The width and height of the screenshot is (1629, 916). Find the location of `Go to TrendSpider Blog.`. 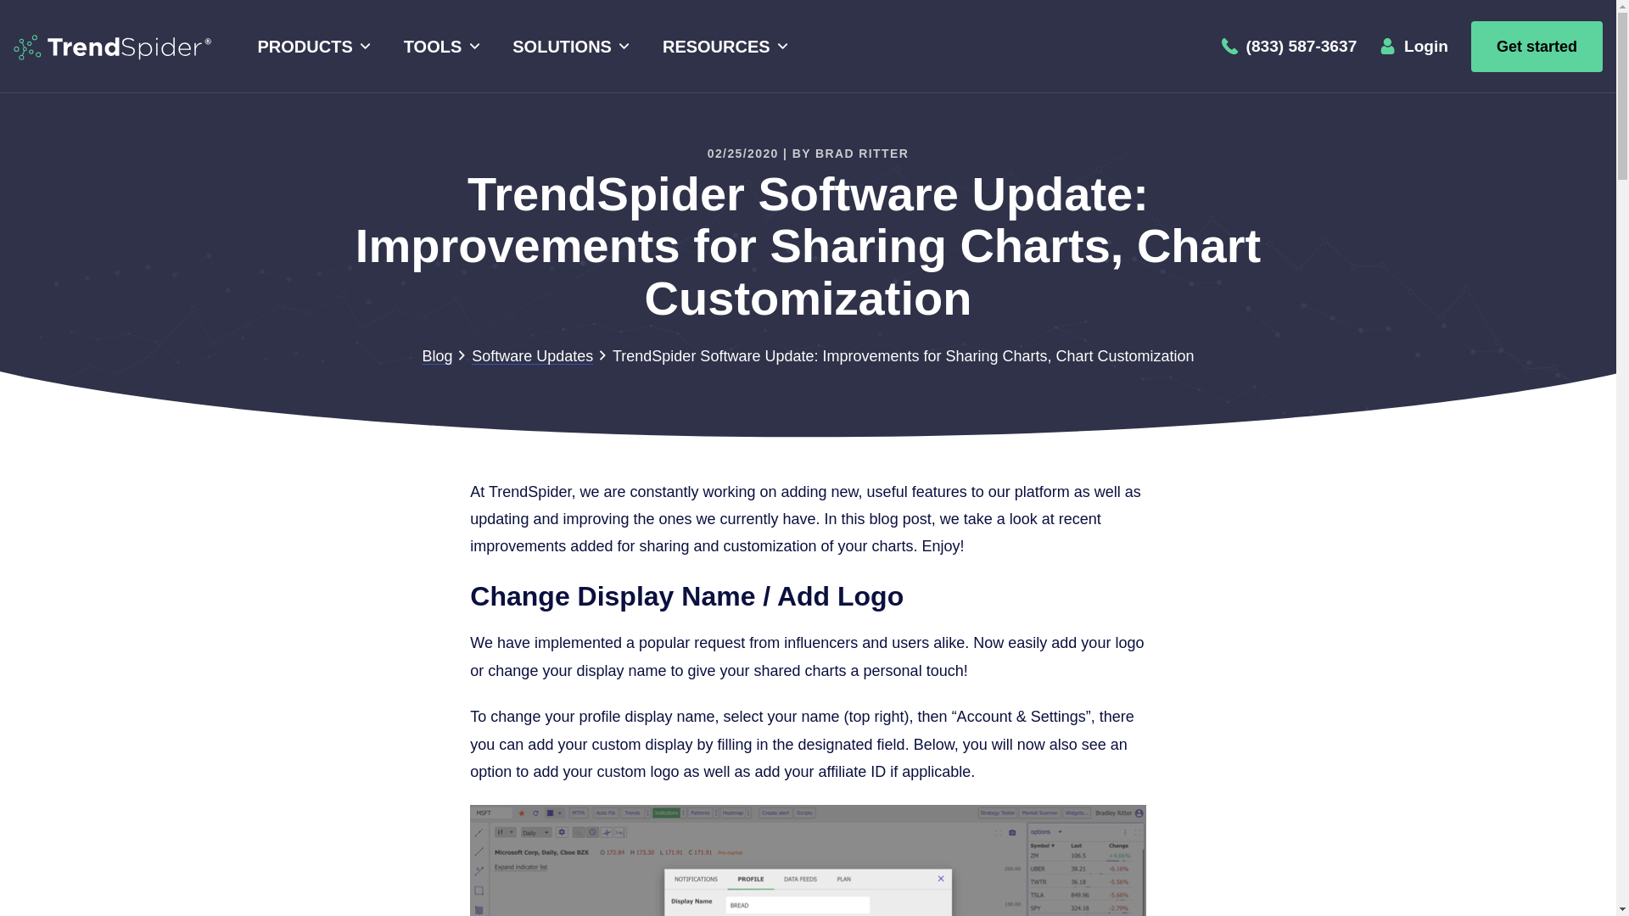

Go to TrendSpider Blog. is located at coordinates (437, 356).